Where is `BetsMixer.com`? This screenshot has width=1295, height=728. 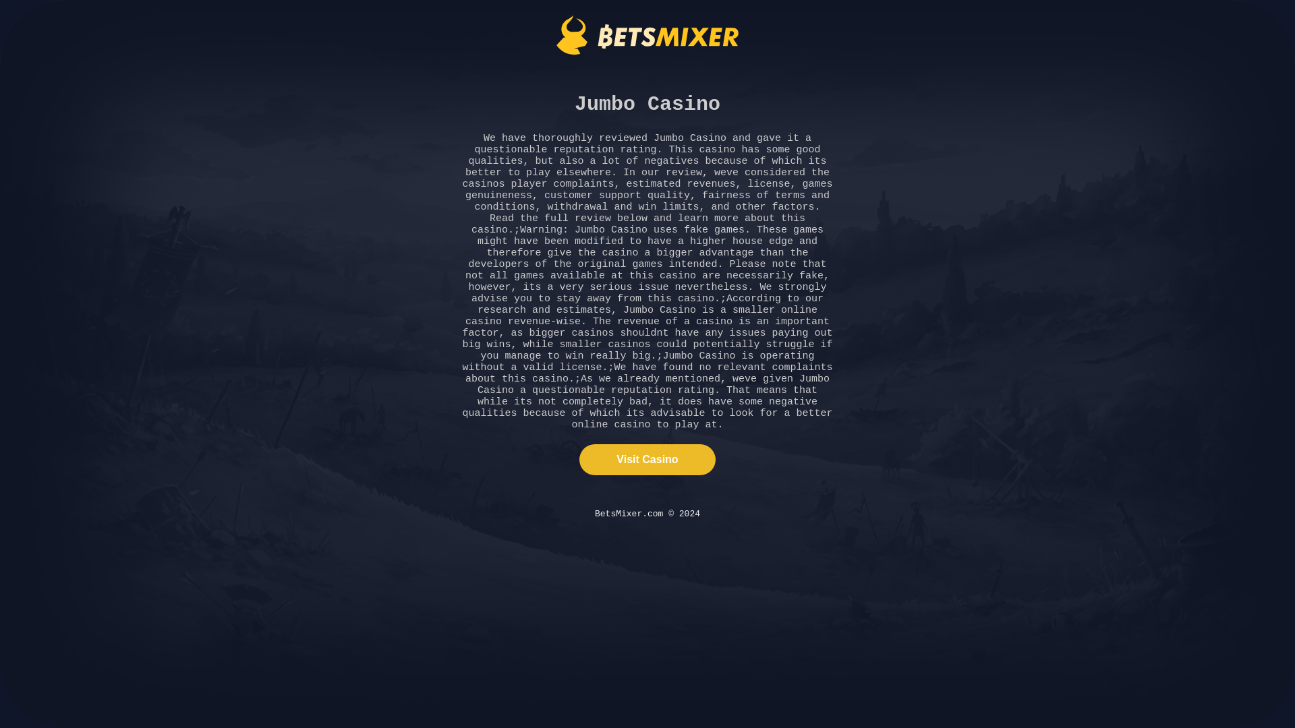
BetsMixer.com is located at coordinates (647, 35).